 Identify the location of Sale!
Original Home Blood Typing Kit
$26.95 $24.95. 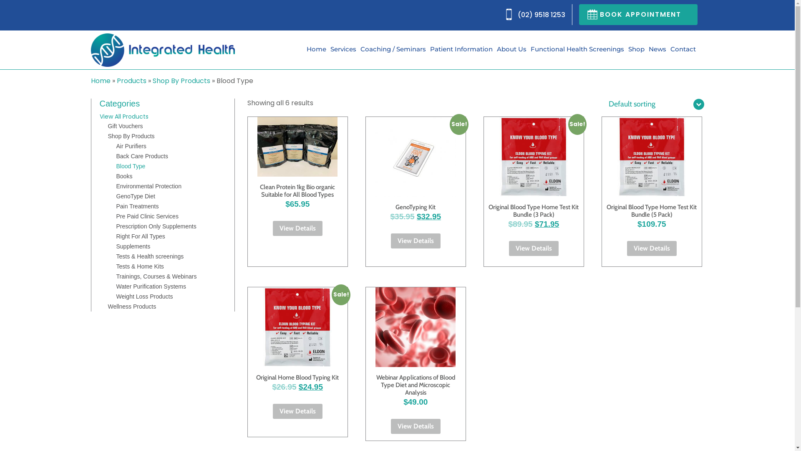
(298, 352).